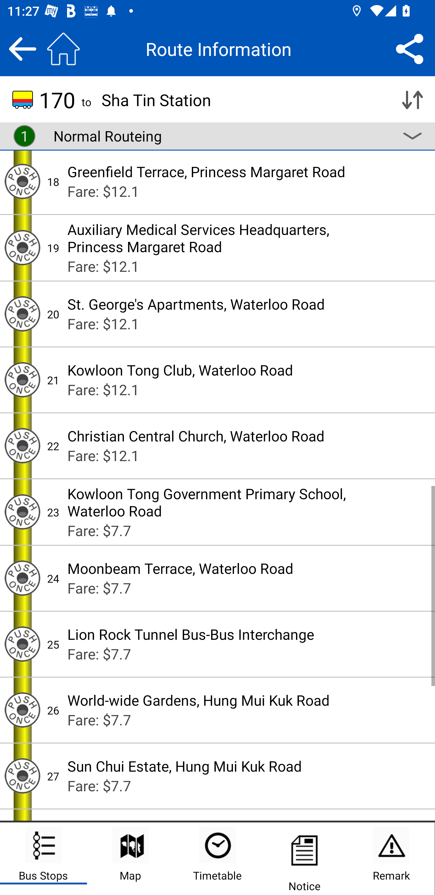 Image resolution: width=435 pixels, height=895 pixels. Describe the element at coordinates (304, 859) in the screenshot. I see `Notice` at that location.